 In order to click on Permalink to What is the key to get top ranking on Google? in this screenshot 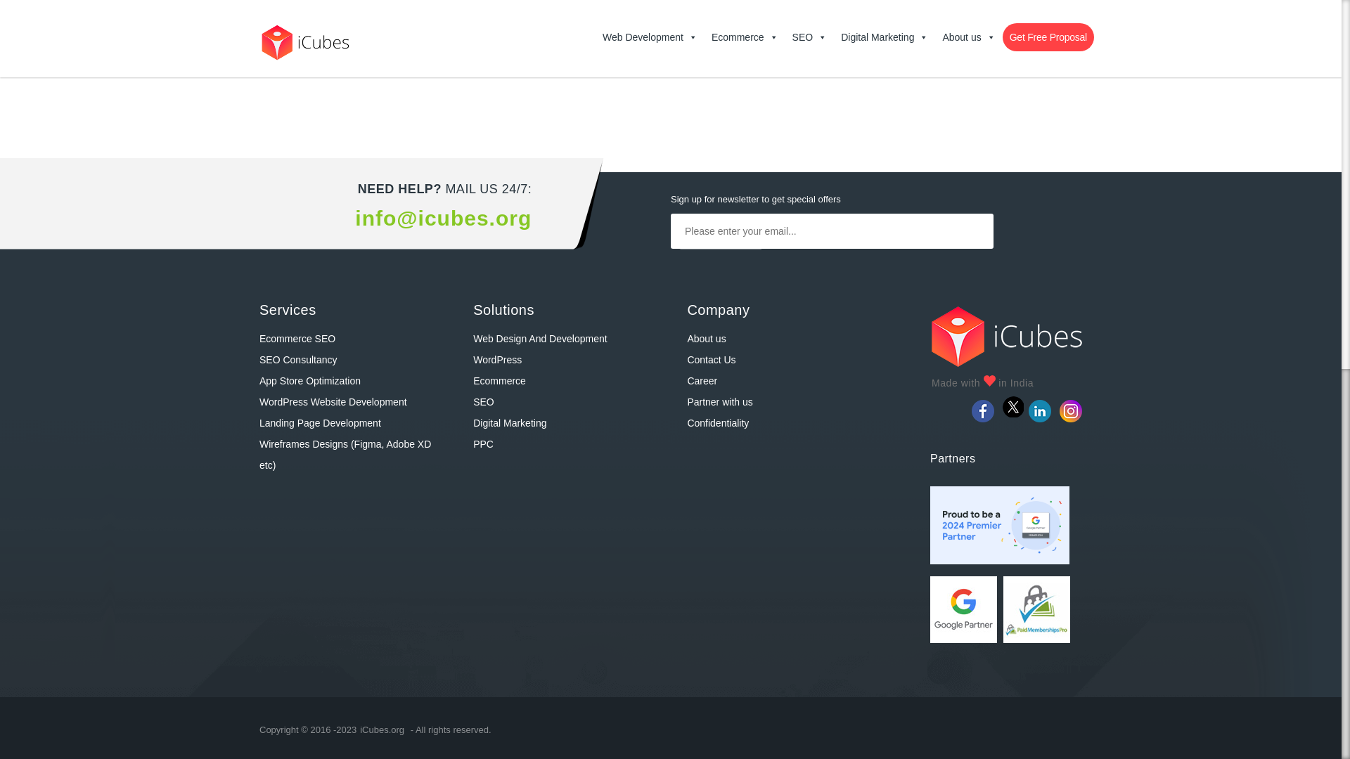, I will do `click(952, 11)`.